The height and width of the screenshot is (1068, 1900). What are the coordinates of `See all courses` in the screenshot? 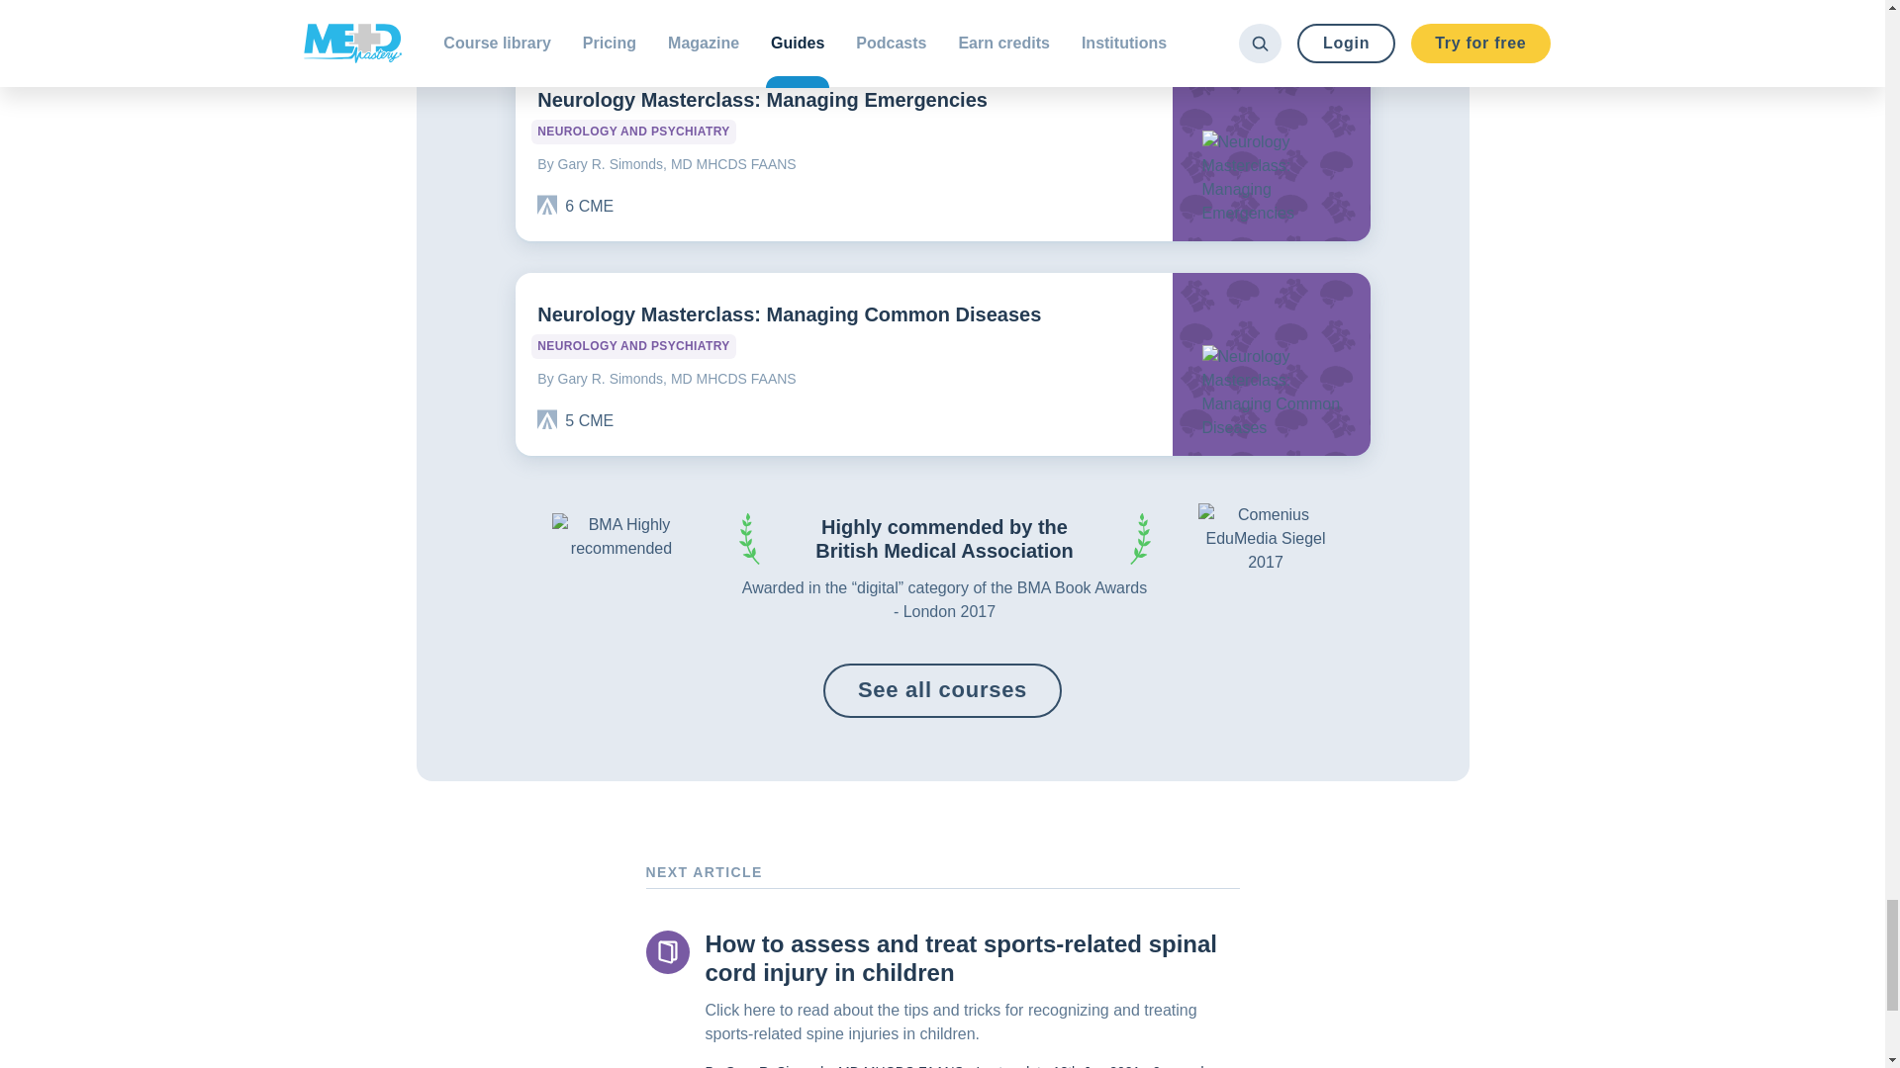 It's located at (942, 690).